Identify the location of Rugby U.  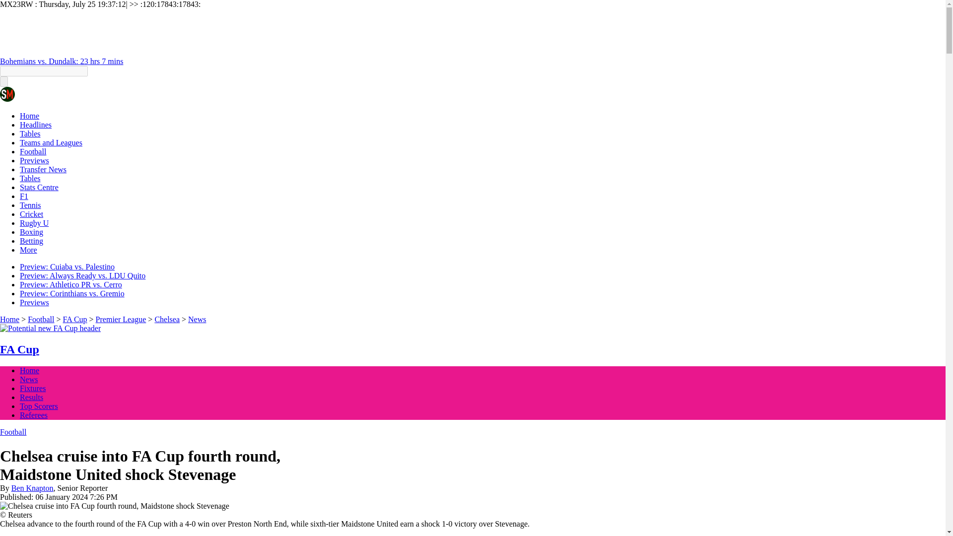
(34, 222).